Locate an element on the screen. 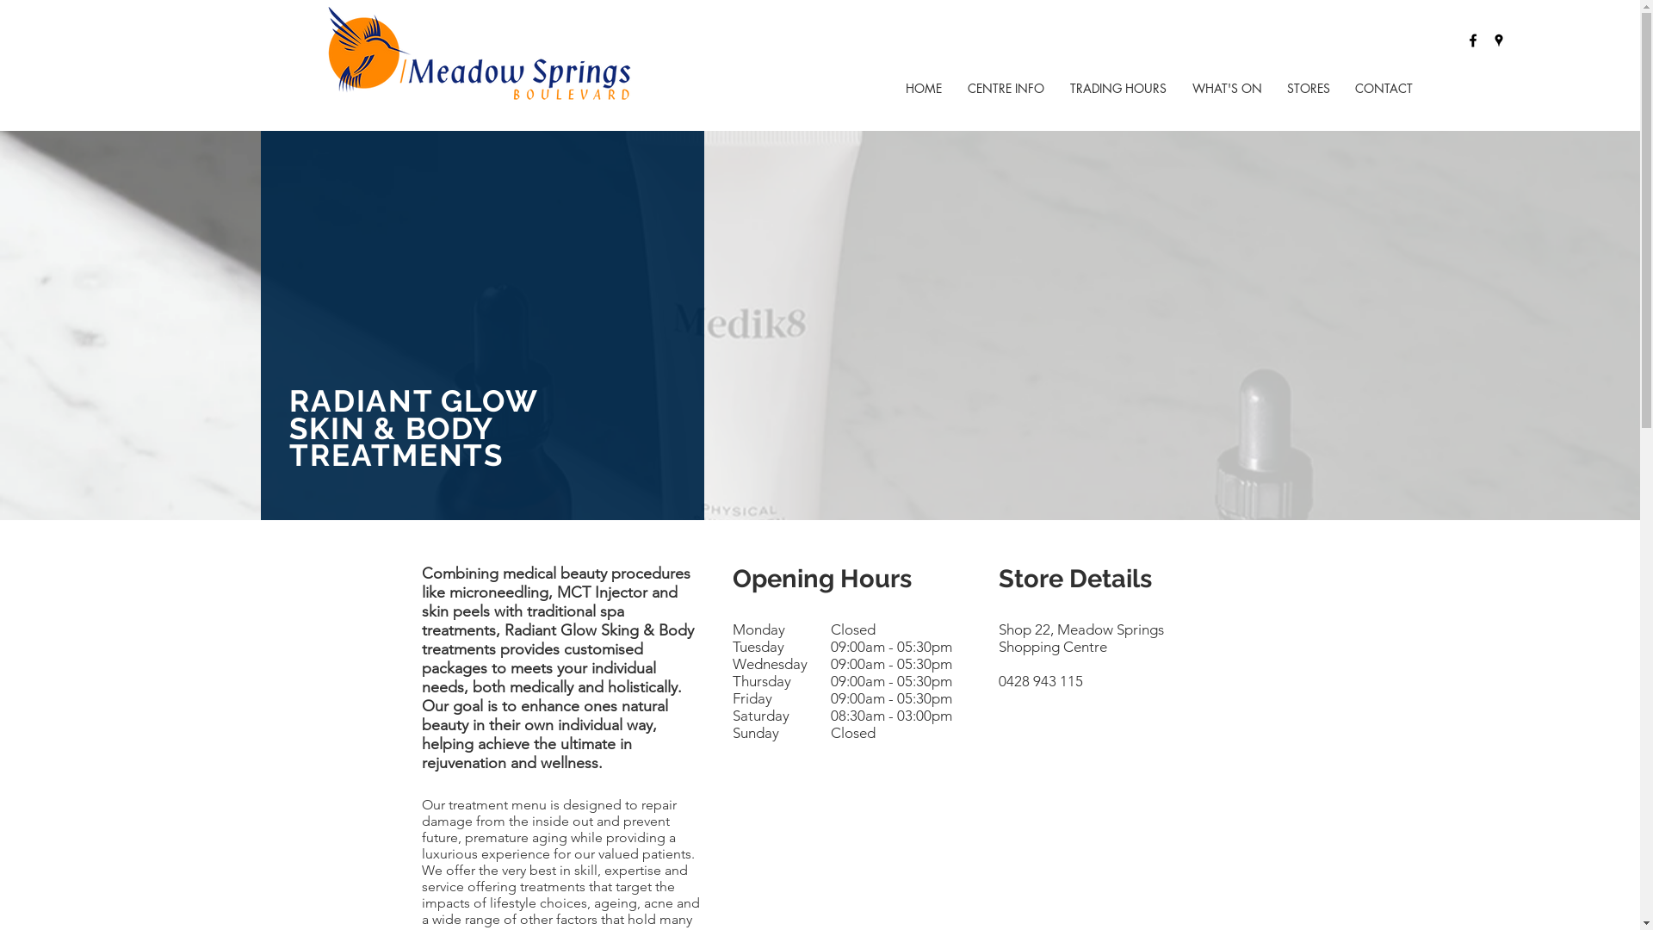 The image size is (1653, 930). 0428 943 115 is located at coordinates (1041, 681).